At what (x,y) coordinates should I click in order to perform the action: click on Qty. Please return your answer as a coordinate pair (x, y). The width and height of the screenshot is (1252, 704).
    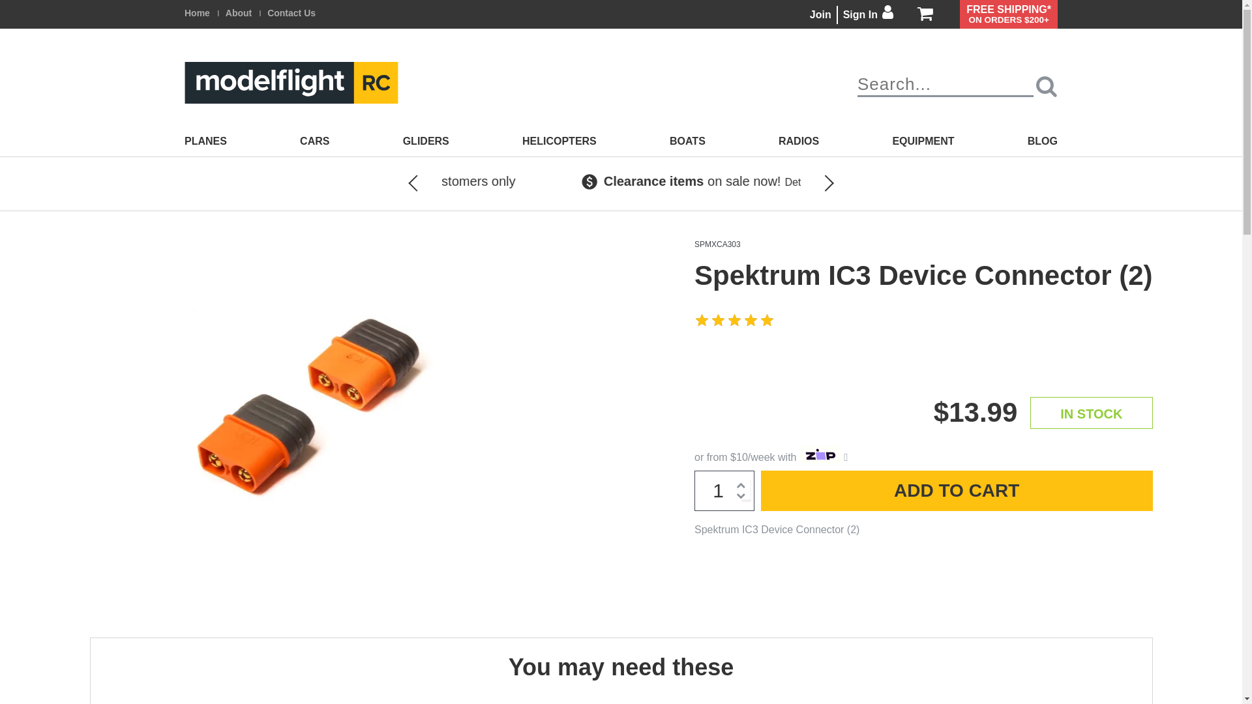
    Looking at the image, I should click on (724, 491).